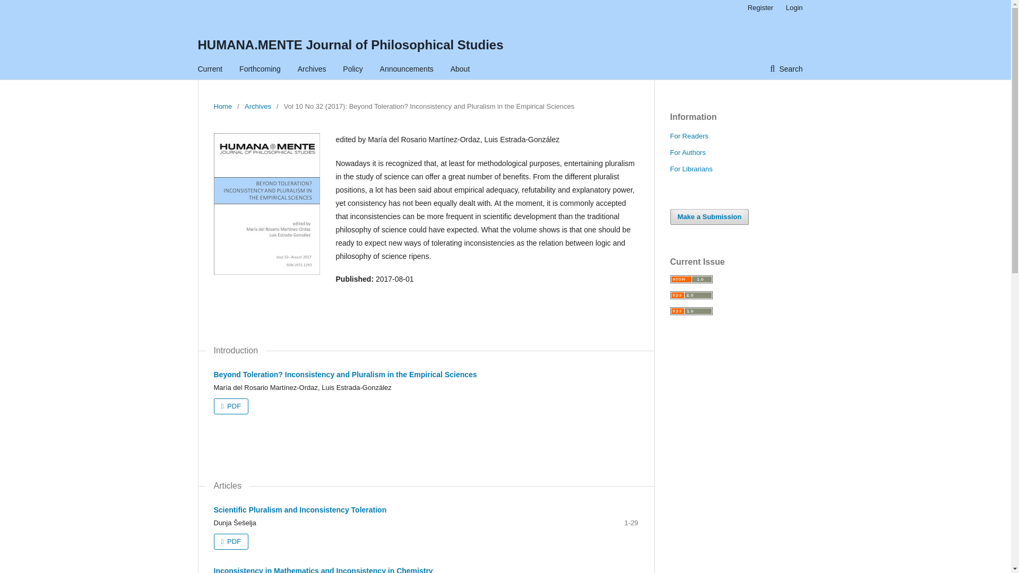  Describe the element at coordinates (210, 69) in the screenshot. I see `Current` at that location.